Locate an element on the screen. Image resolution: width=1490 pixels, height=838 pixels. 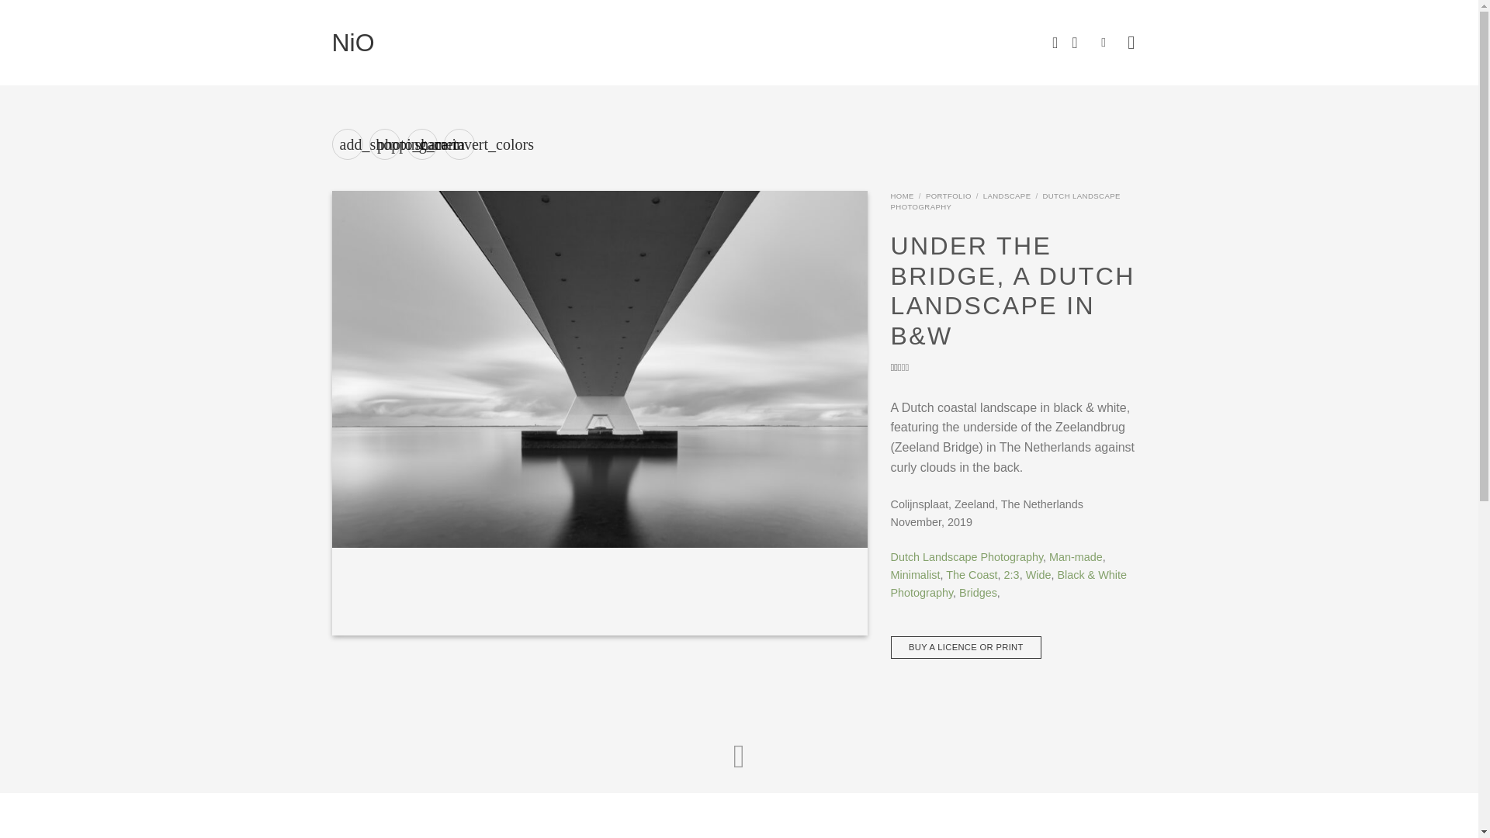
DUTCH LANDSCAPE PHOTOGRAPHY is located at coordinates (903, 196).